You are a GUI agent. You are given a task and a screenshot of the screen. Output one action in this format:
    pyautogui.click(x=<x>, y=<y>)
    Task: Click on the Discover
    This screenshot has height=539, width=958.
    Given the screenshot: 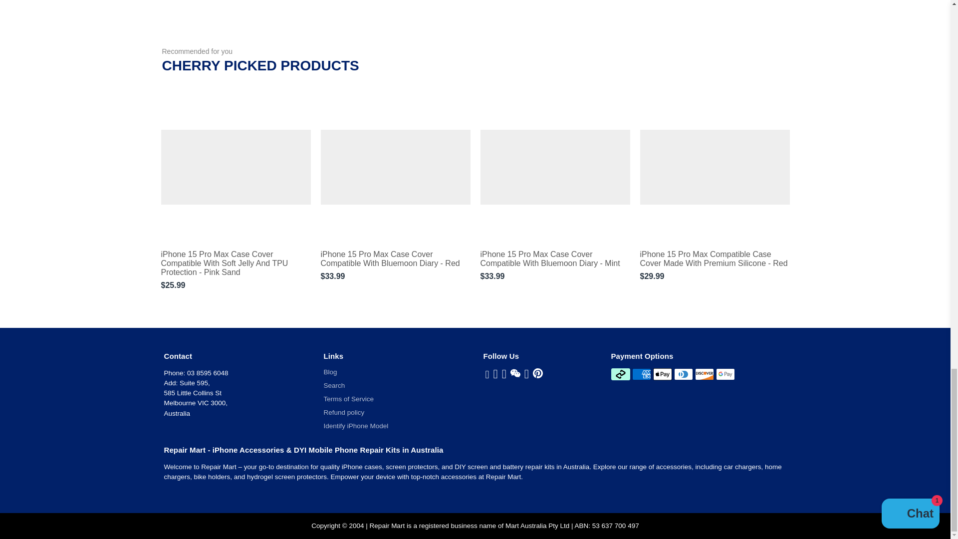 What is the action you would take?
    pyautogui.click(x=705, y=374)
    